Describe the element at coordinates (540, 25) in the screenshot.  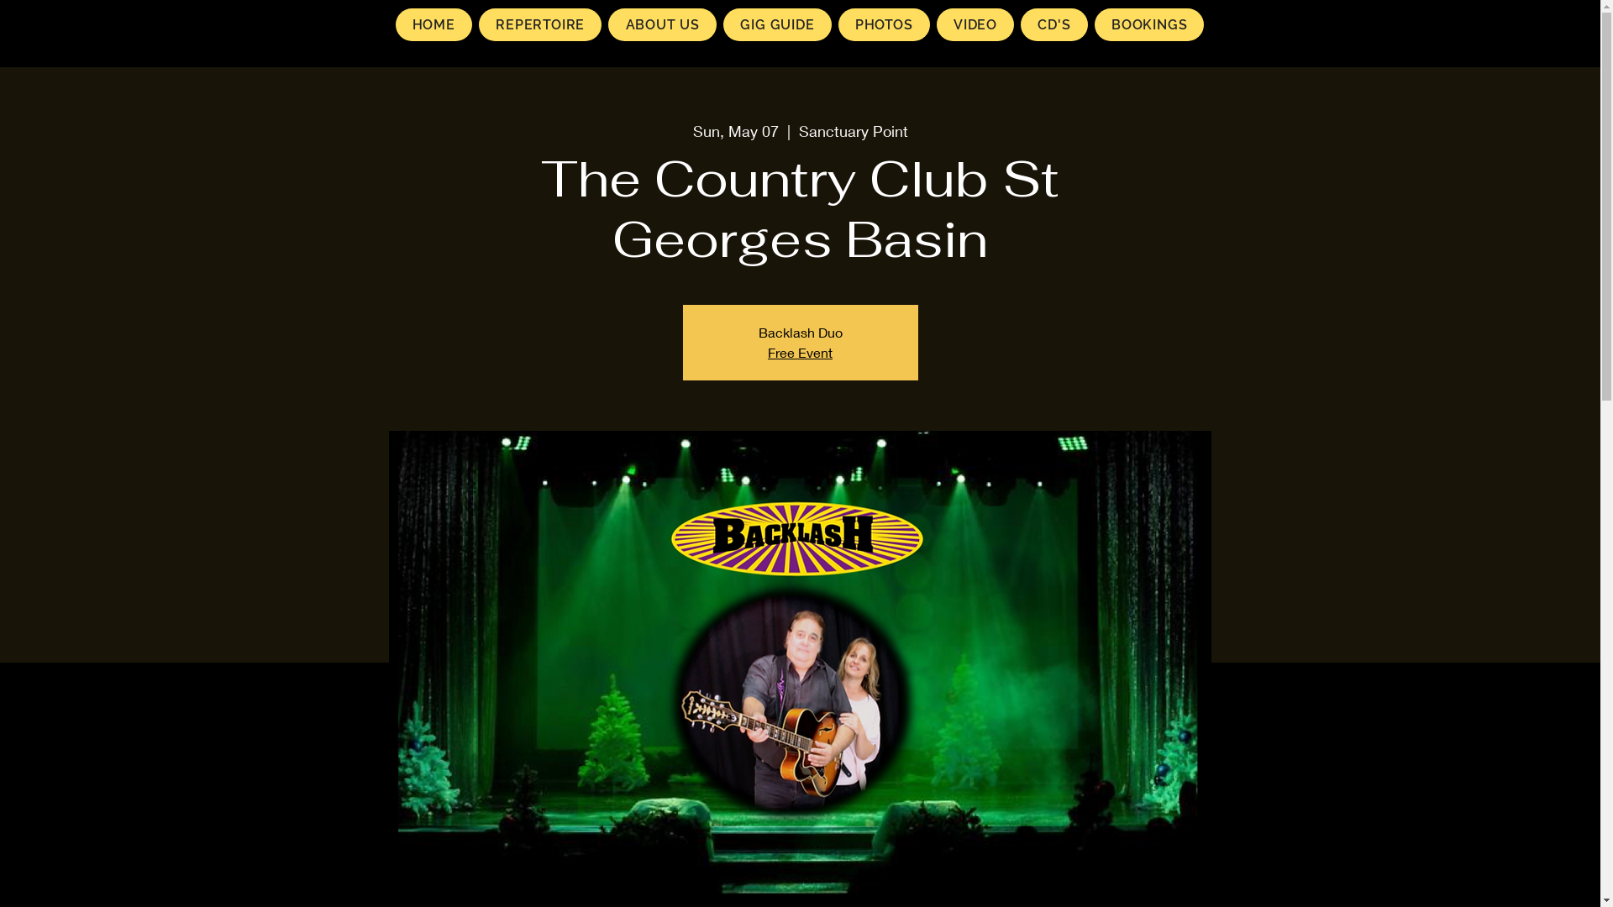
I see `REPERTOIRE` at that location.